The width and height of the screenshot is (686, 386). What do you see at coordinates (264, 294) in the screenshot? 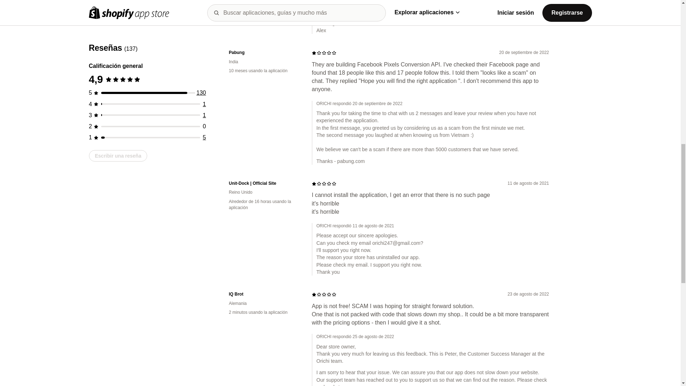
I see `IQ Brot` at bounding box center [264, 294].